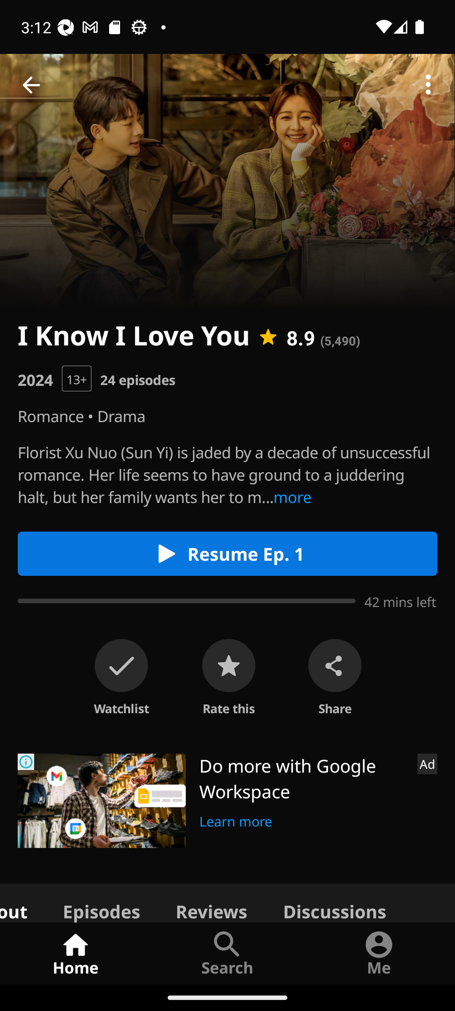  Describe the element at coordinates (428, 85) in the screenshot. I see `More` at that location.